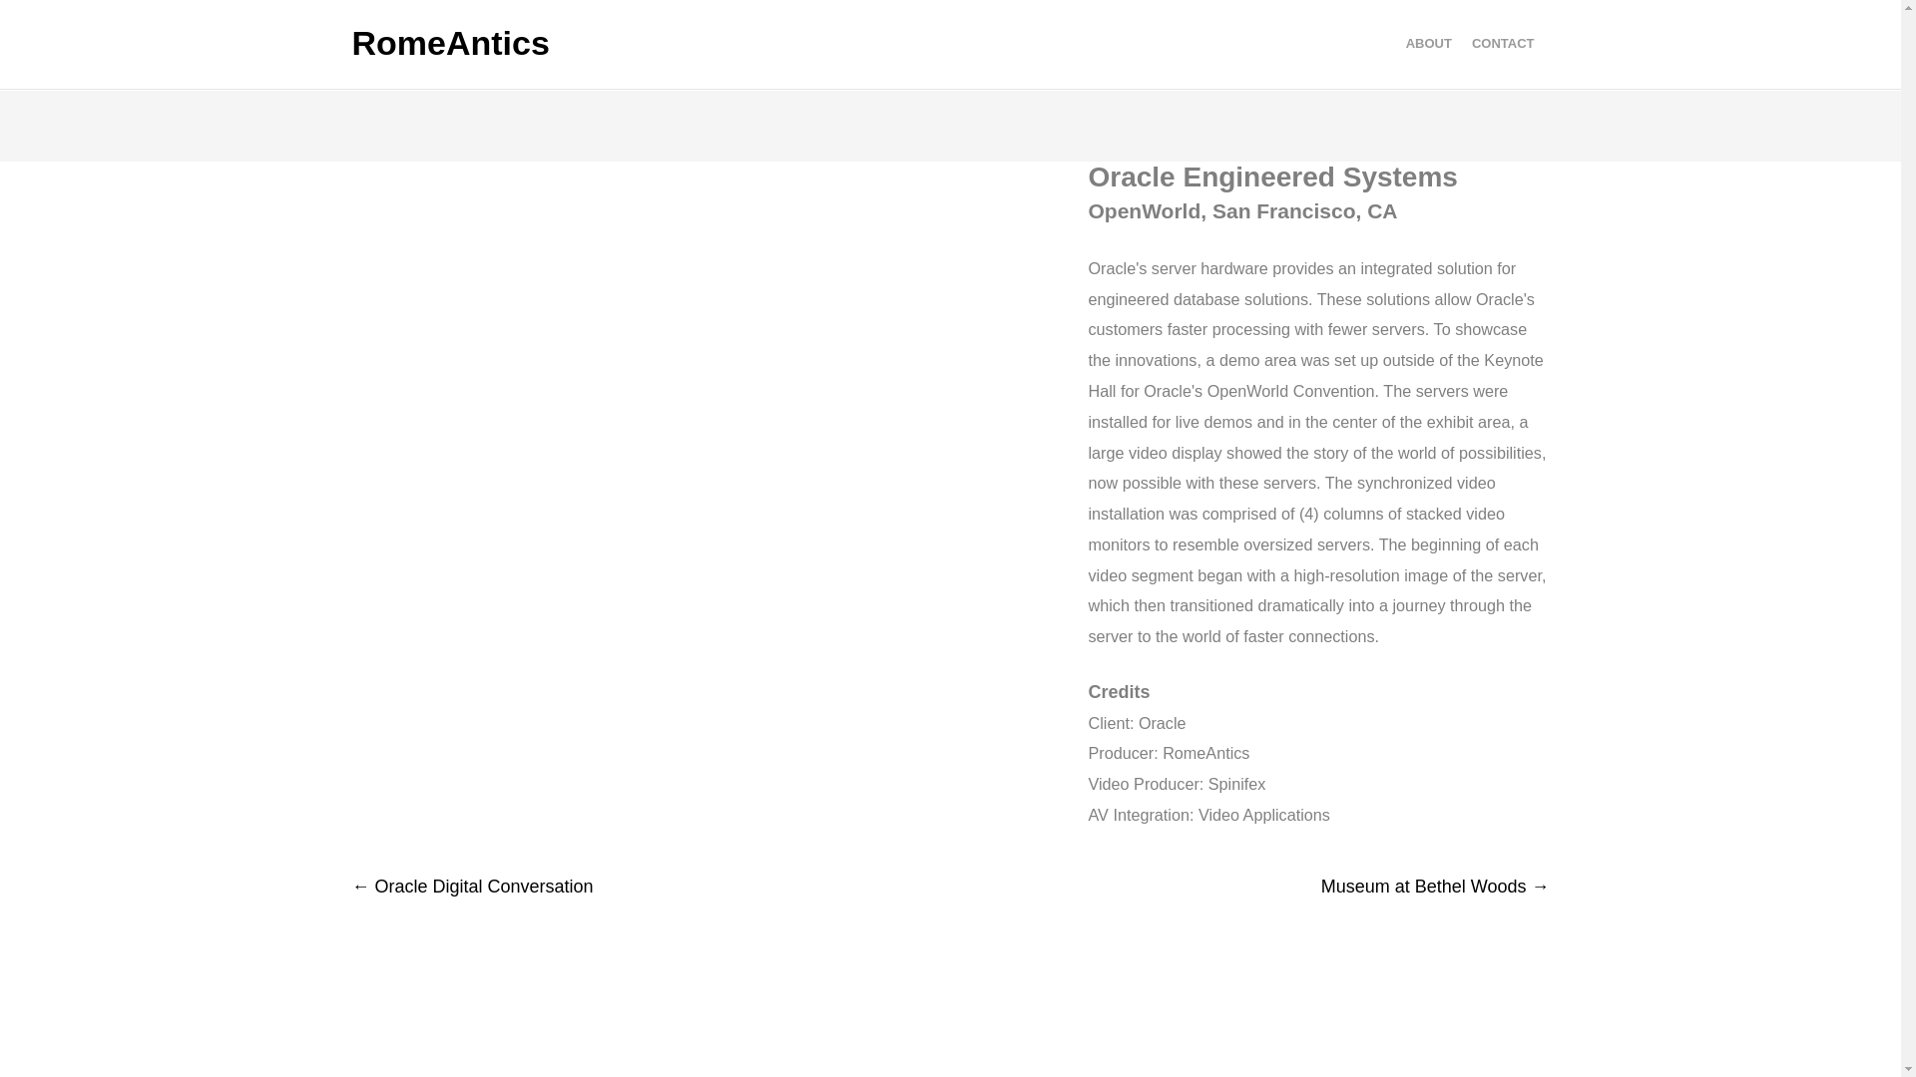 The height and width of the screenshot is (1077, 1916). Describe the element at coordinates (1503, 44) in the screenshot. I see `CONTACT` at that location.